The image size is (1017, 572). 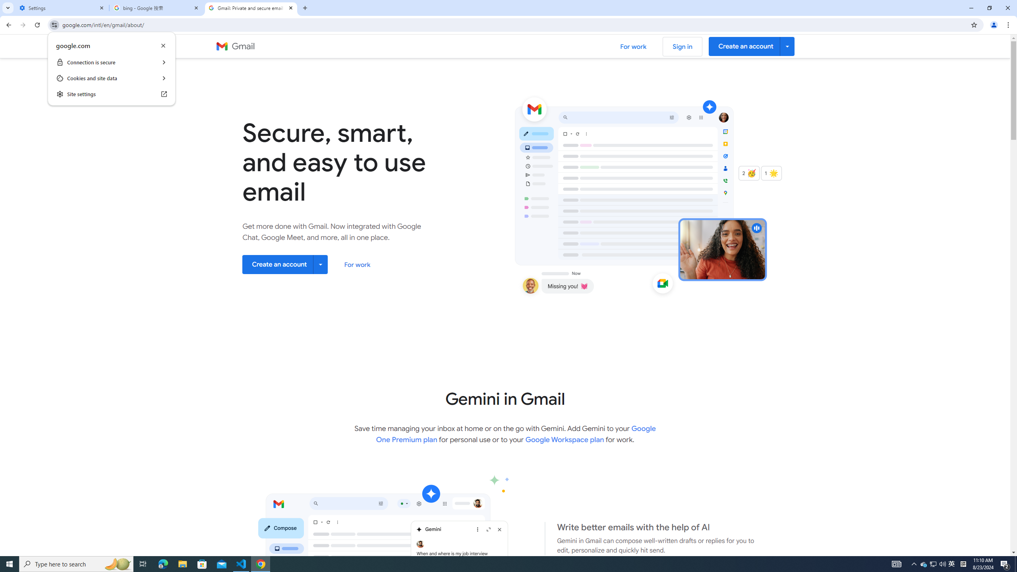 What do you see at coordinates (934, 564) in the screenshot?
I see `Show desktop` at bounding box center [934, 564].